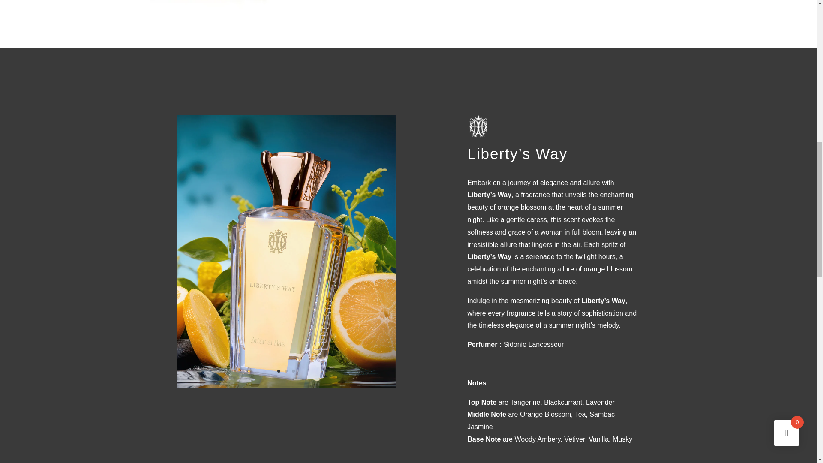  I want to click on logo-512, so click(478, 126).